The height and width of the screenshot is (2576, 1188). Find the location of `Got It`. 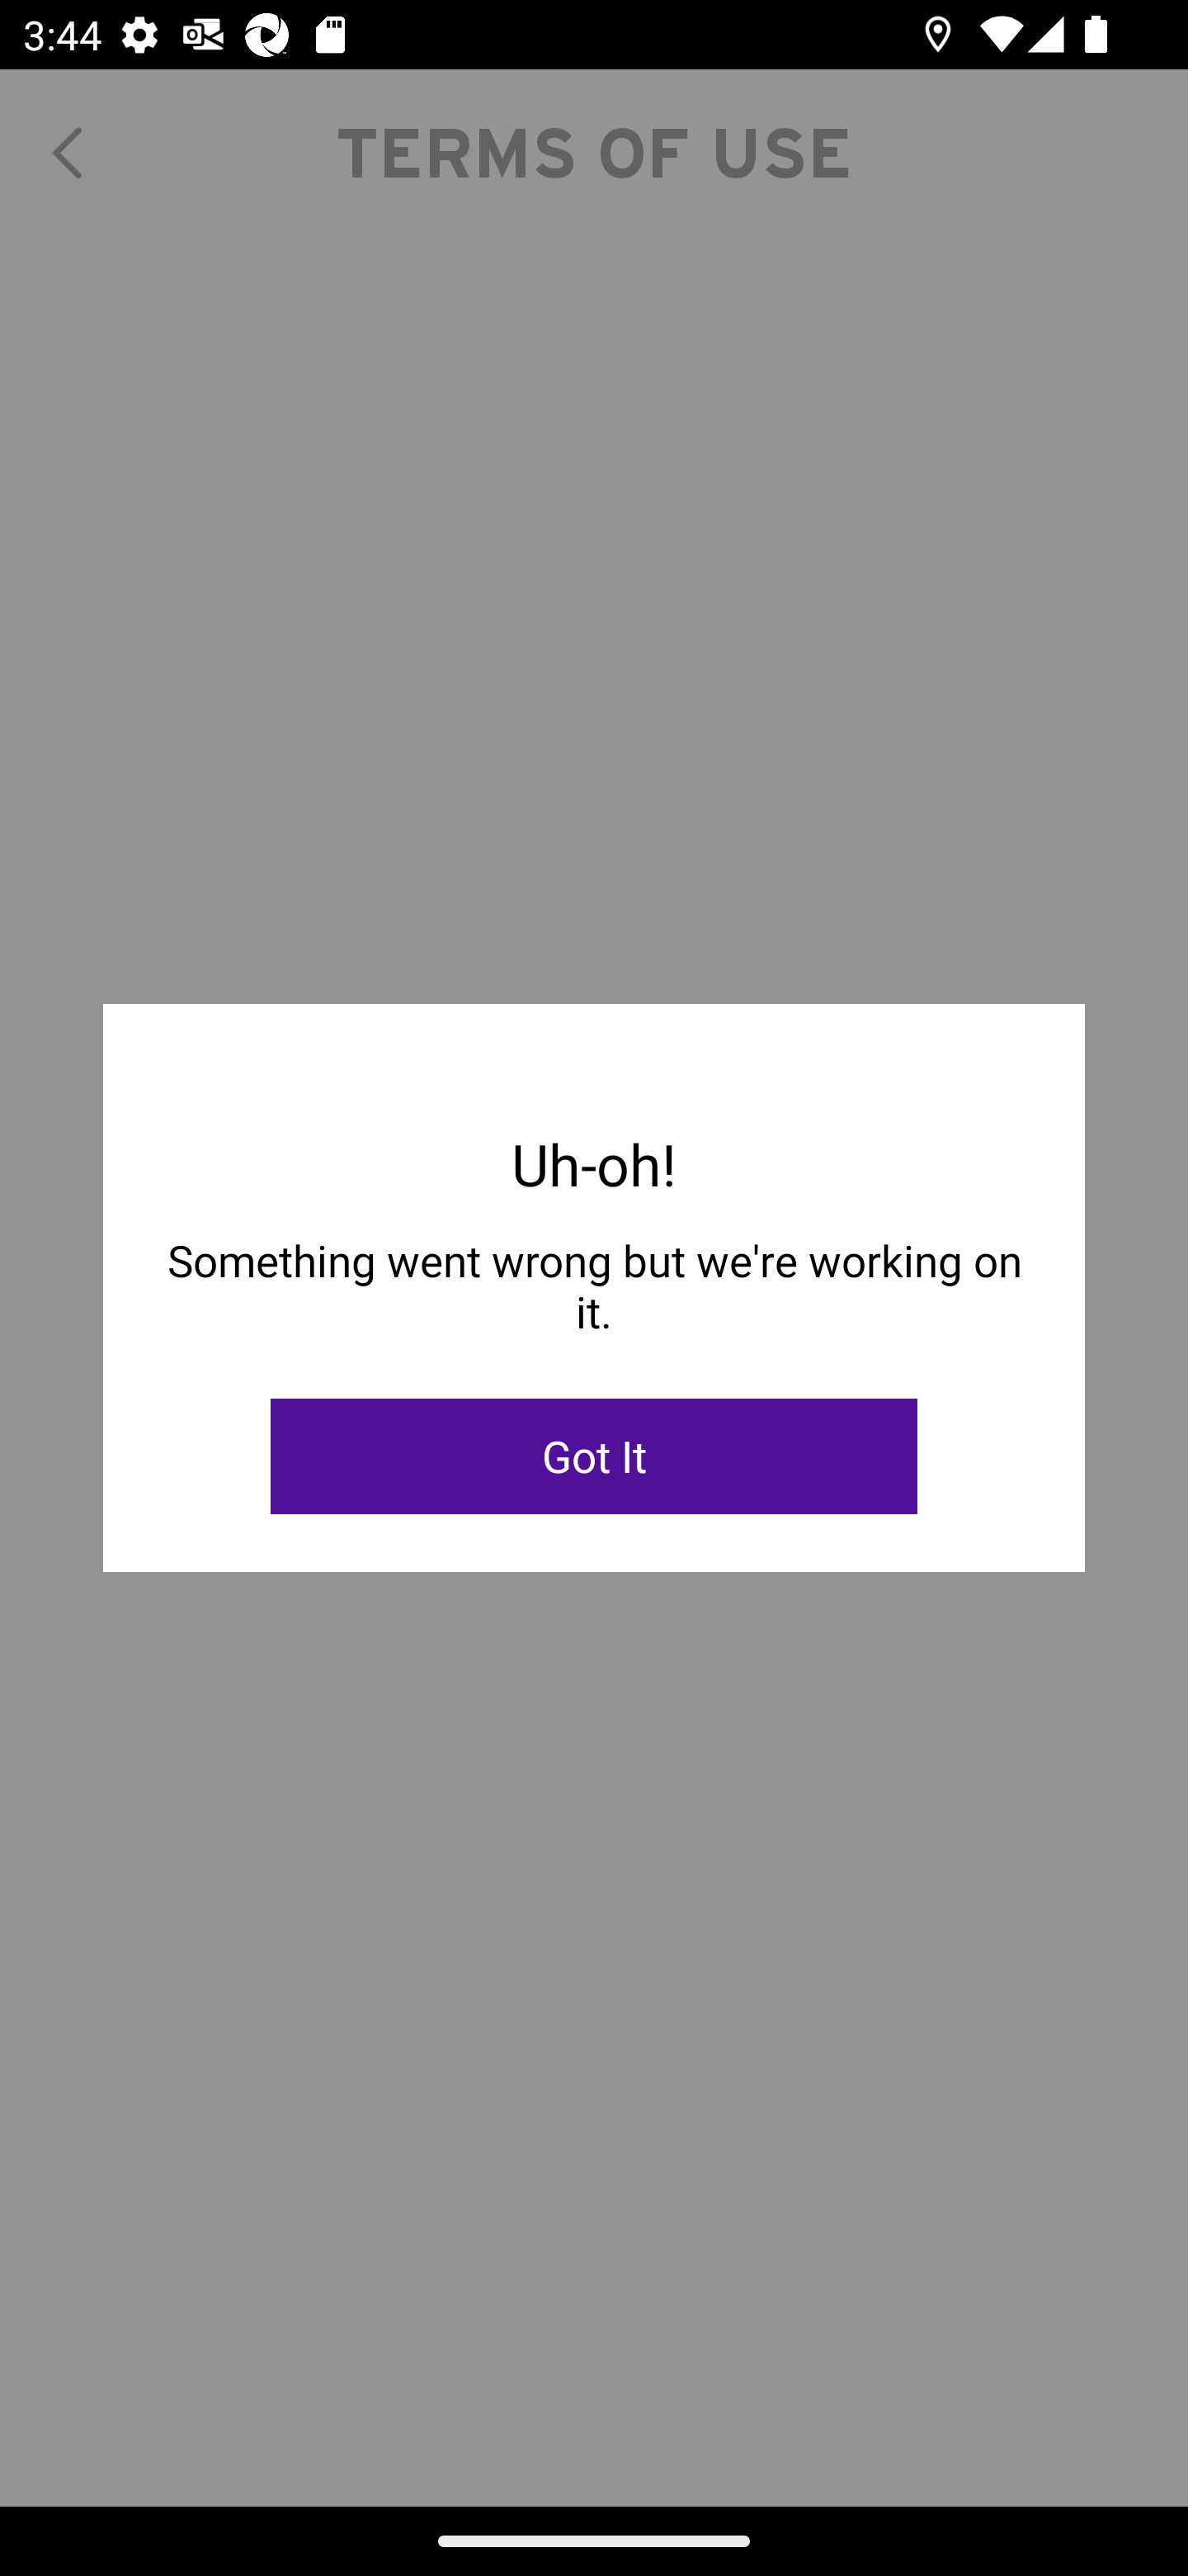

Got It is located at coordinates (594, 1456).